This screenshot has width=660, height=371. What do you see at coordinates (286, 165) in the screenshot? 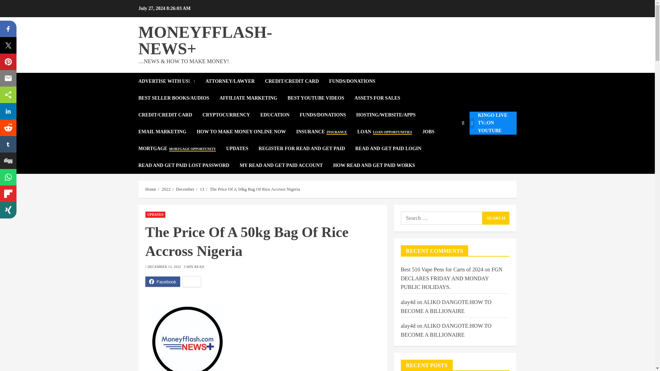
I see `MY READ AND GET PAID ACCOUNT` at bounding box center [286, 165].